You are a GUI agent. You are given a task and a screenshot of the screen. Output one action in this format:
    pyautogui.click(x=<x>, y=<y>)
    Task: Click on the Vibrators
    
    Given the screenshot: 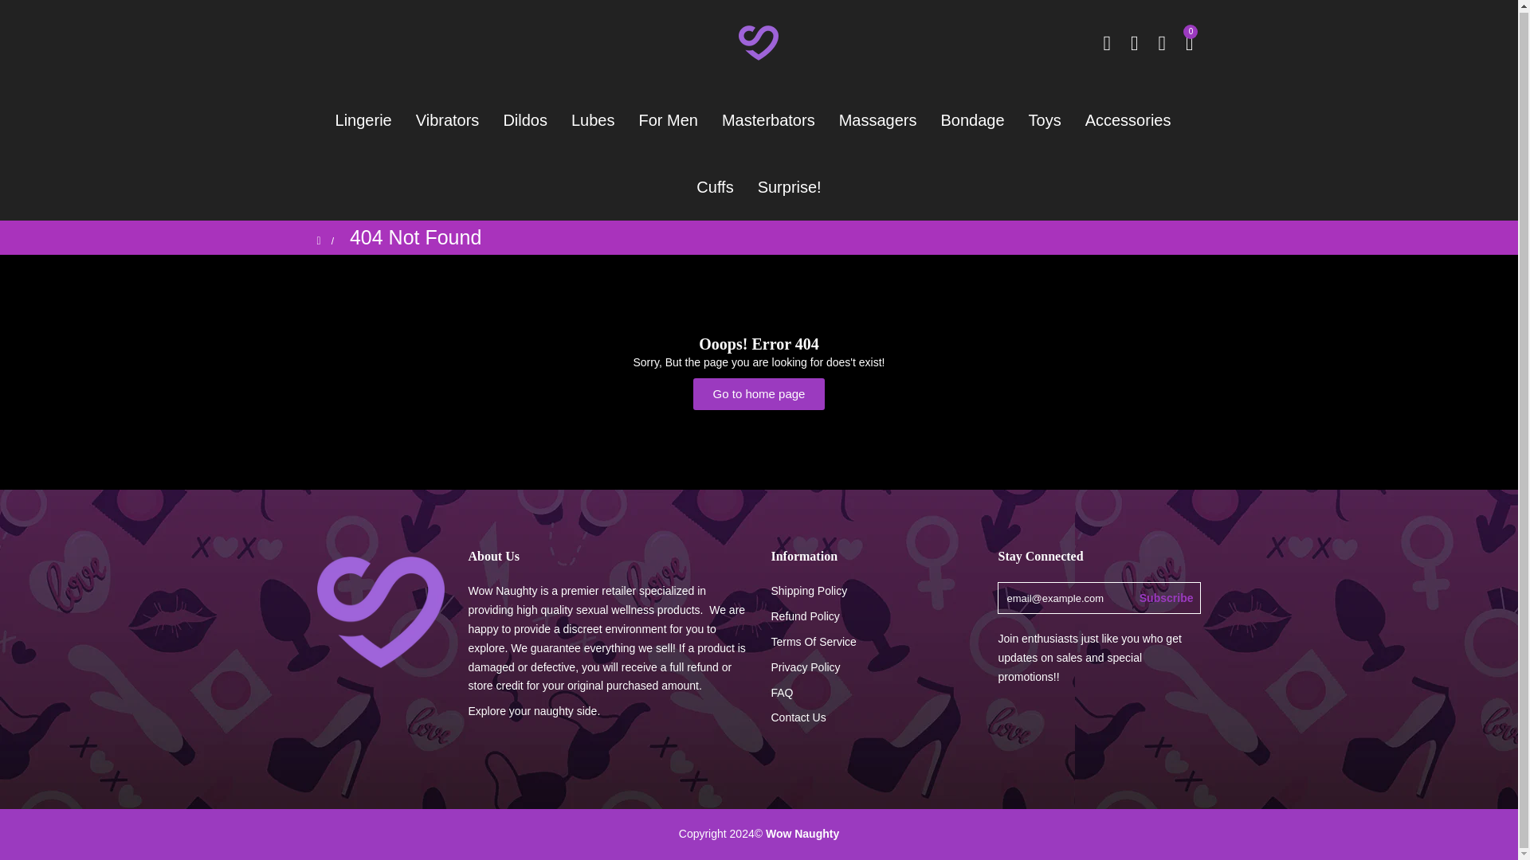 What is the action you would take?
    pyautogui.click(x=447, y=120)
    